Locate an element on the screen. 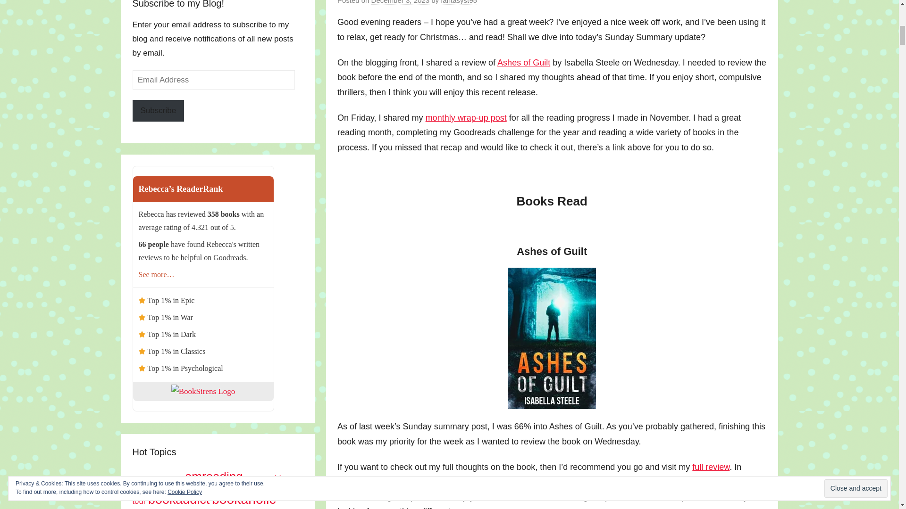  December 3, 2023 is located at coordinates (400, 2).